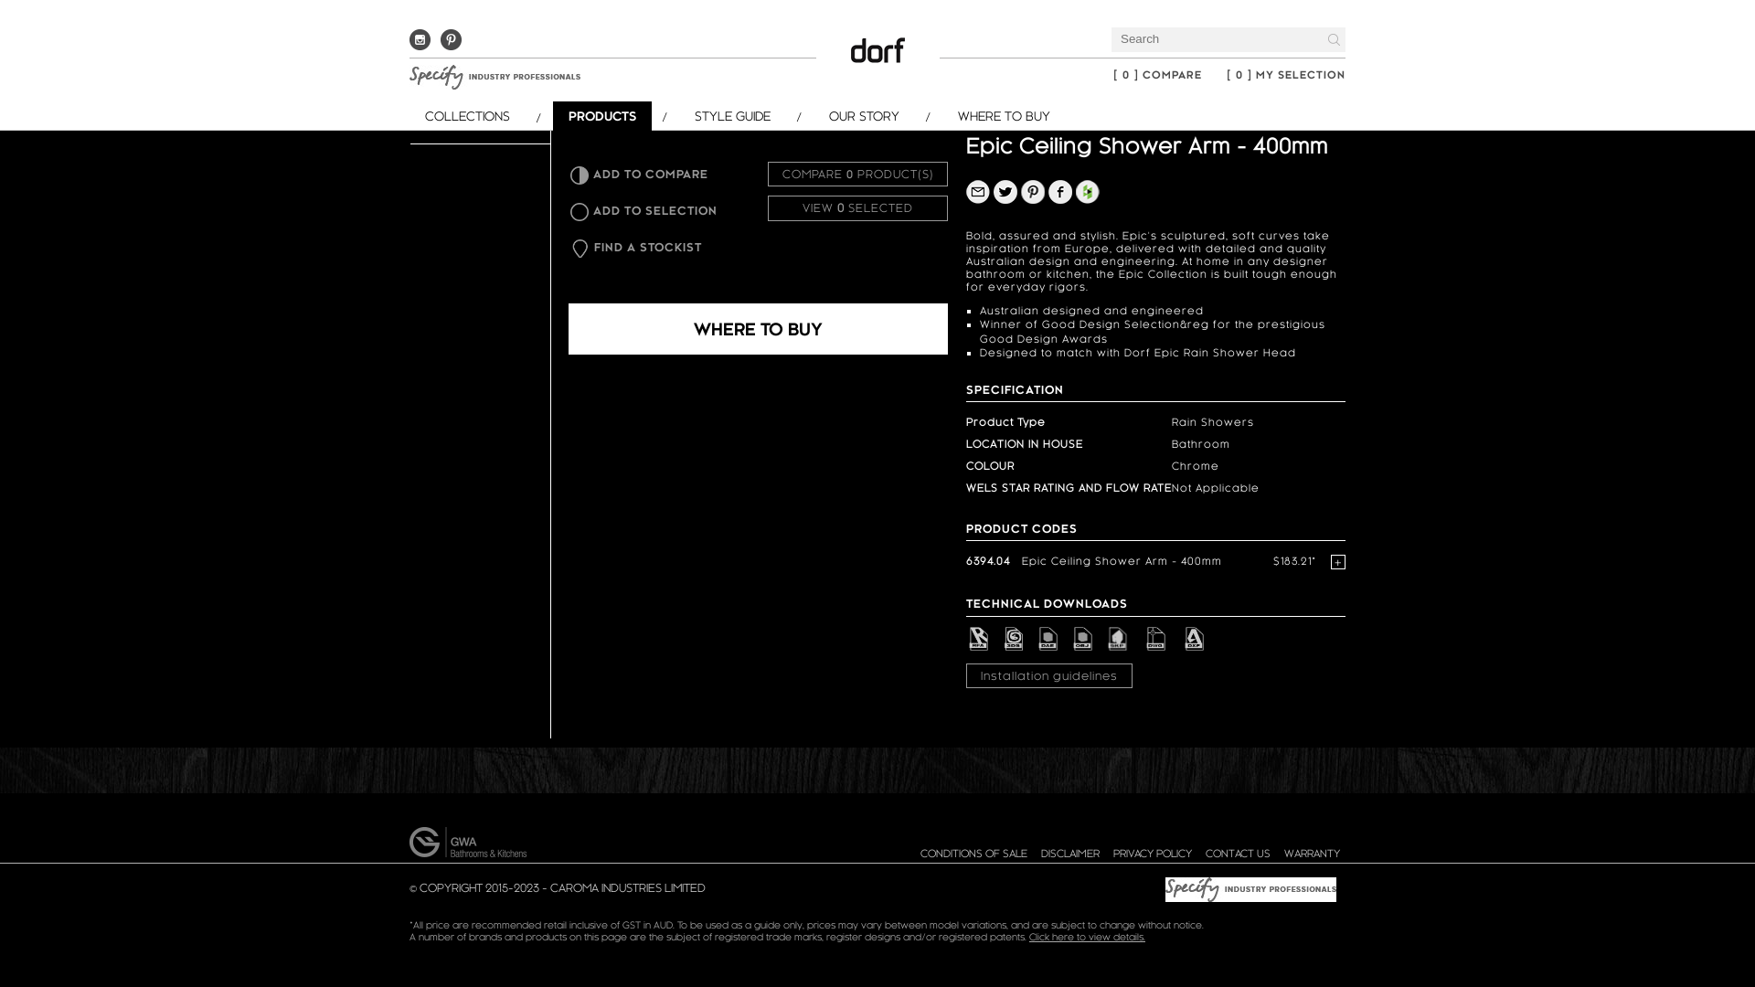 The width and height of the screenshot is (1755, 987). Describe the element at coordinates (748, 116) in the screenshot. I see `STYLE GUIDE` at that location.